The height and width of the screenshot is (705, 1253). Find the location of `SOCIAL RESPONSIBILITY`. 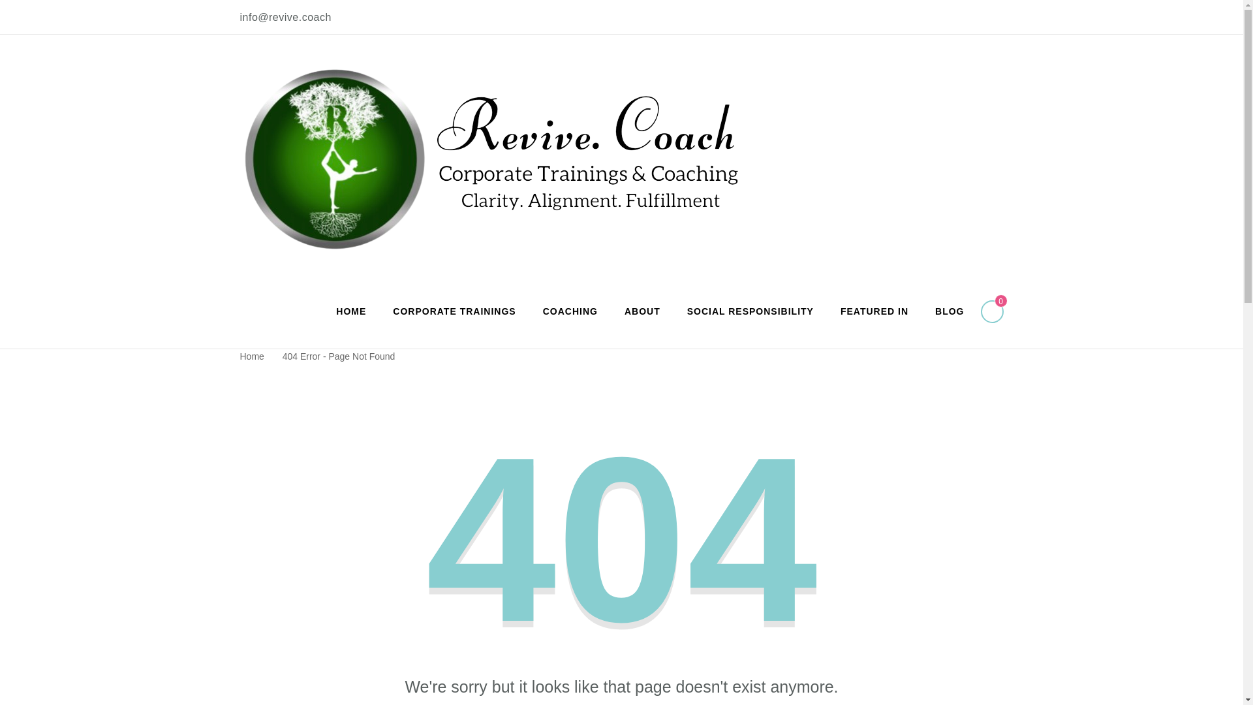

SOCIAL RESPONSIBILITY is located at coordinates (750, 312).